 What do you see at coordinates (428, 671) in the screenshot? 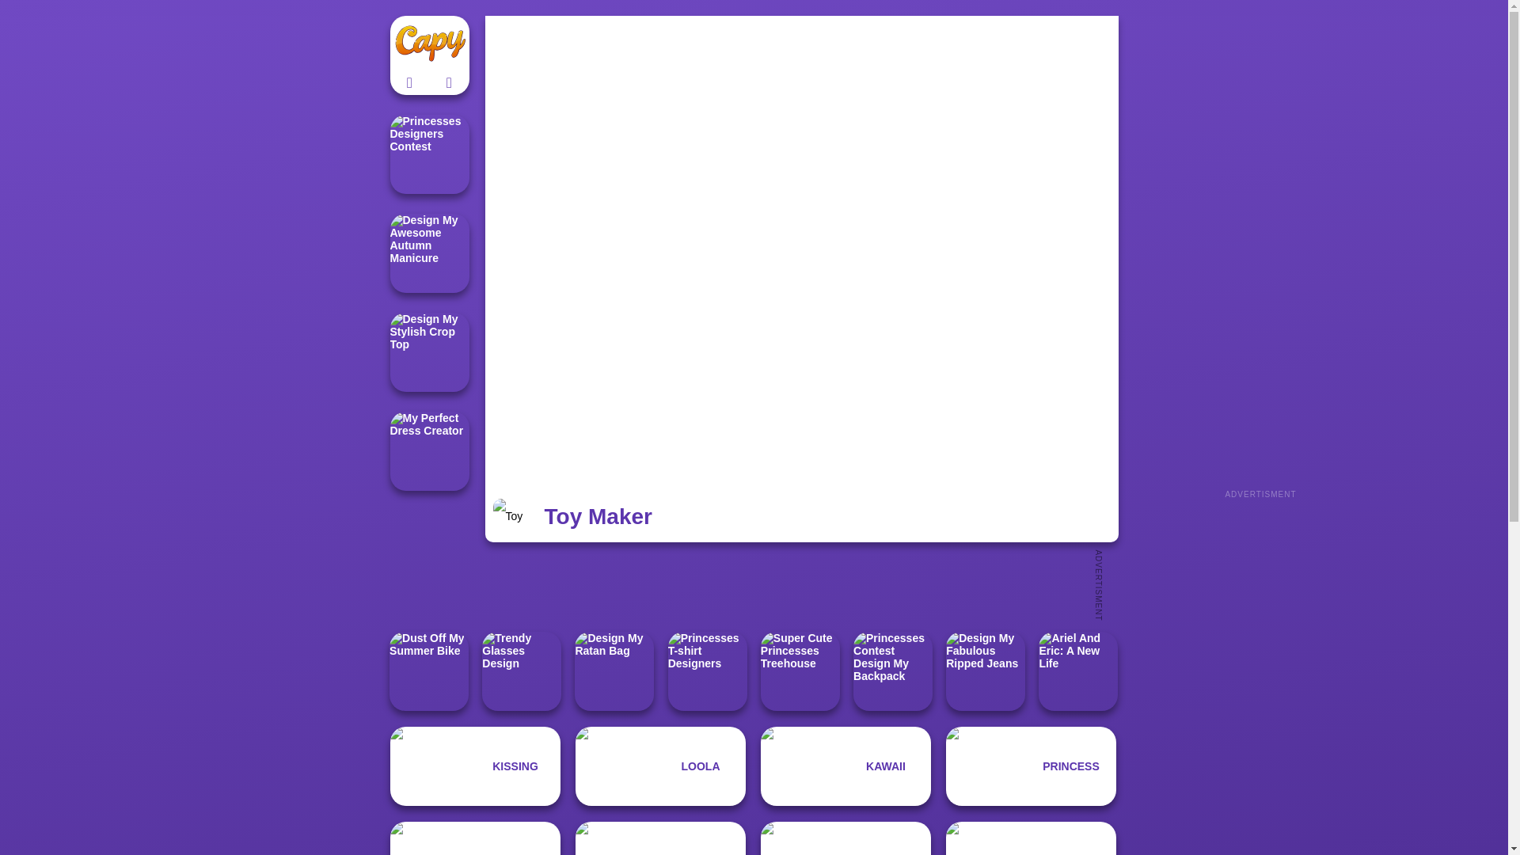
I see `Dust Off My Summer Bike` at bounding box center [428, 671].